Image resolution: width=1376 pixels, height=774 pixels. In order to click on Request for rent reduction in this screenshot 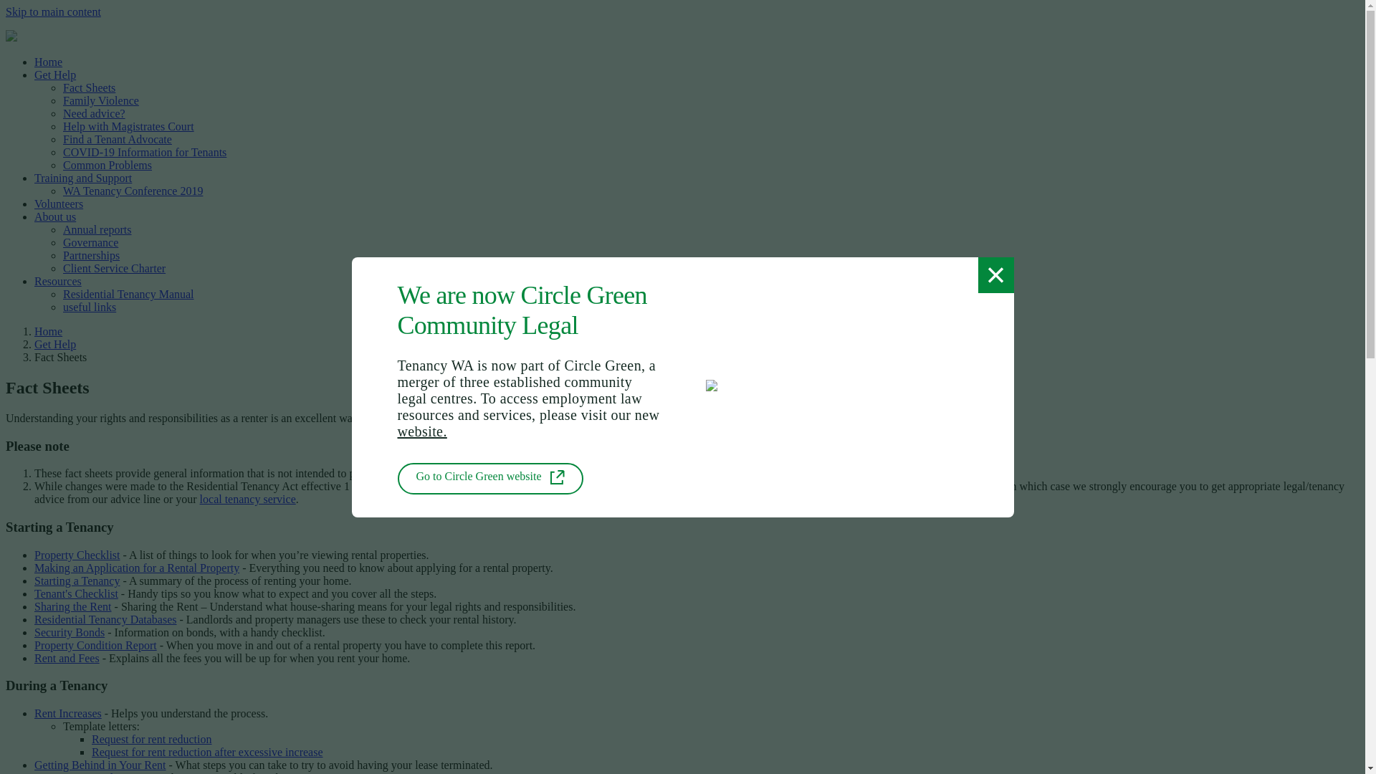, I will do `click(152, 740)`.